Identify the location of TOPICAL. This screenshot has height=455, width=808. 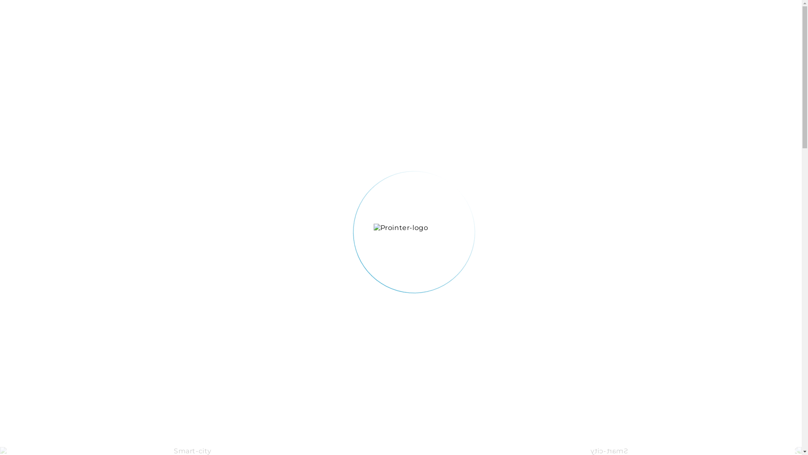
(289, 20).